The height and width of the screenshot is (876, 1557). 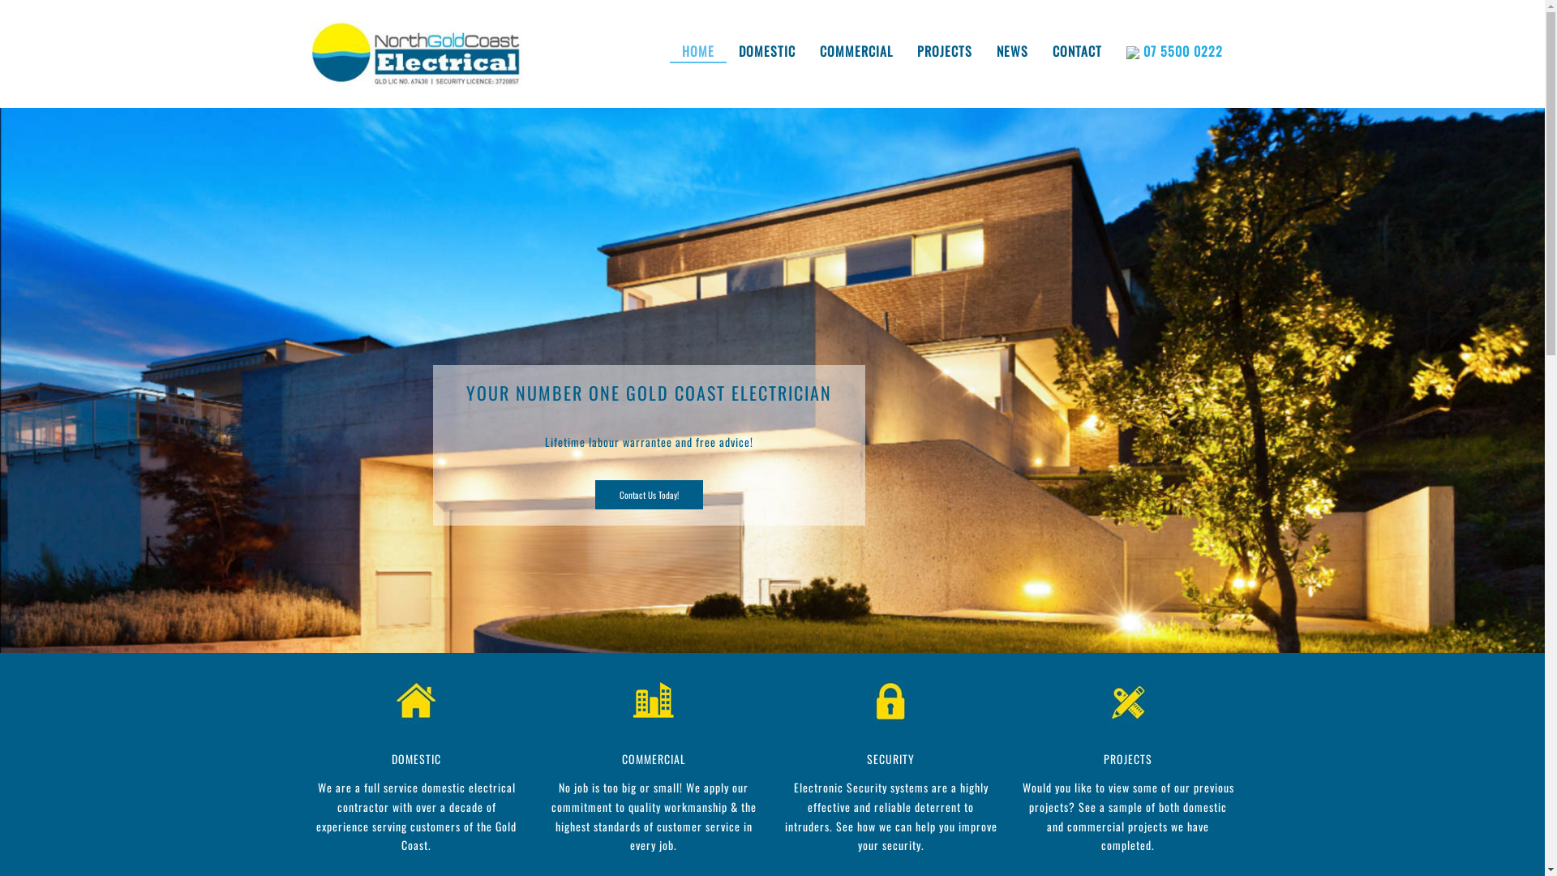 I want to click on logo, so click(x=417, y=54).